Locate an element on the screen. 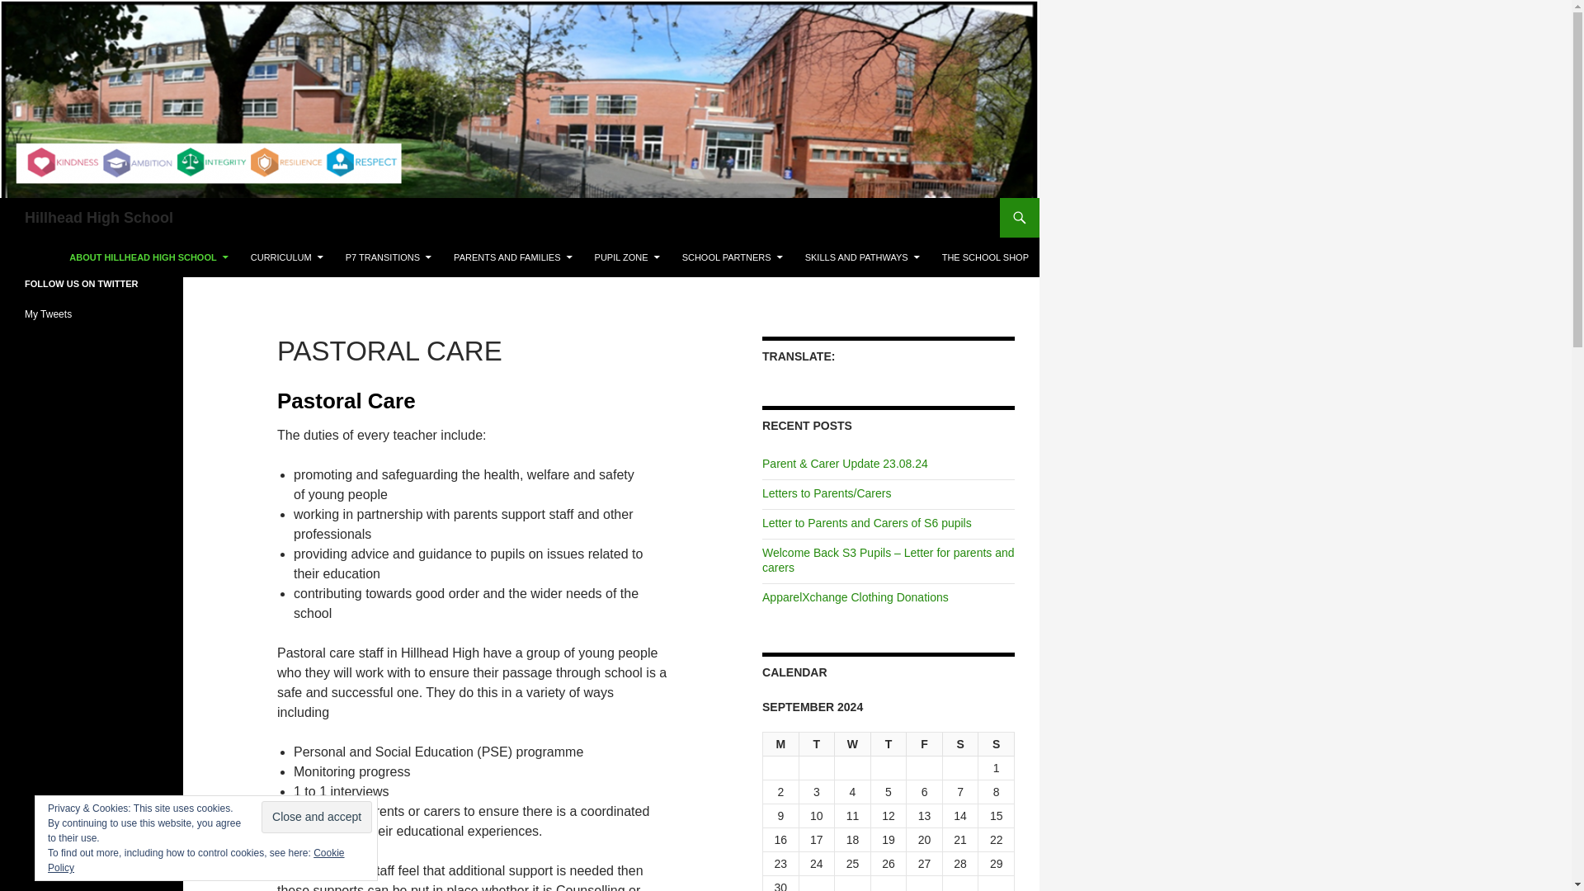 The image size is (1584, 891). Monday is located at coordinates (781, 744).